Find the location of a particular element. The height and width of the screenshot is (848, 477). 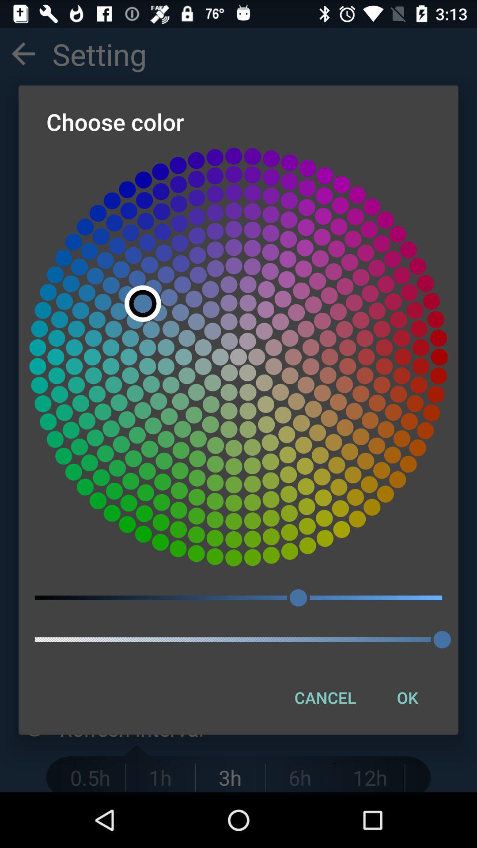

open ok item is located at coordinates (407, 697).